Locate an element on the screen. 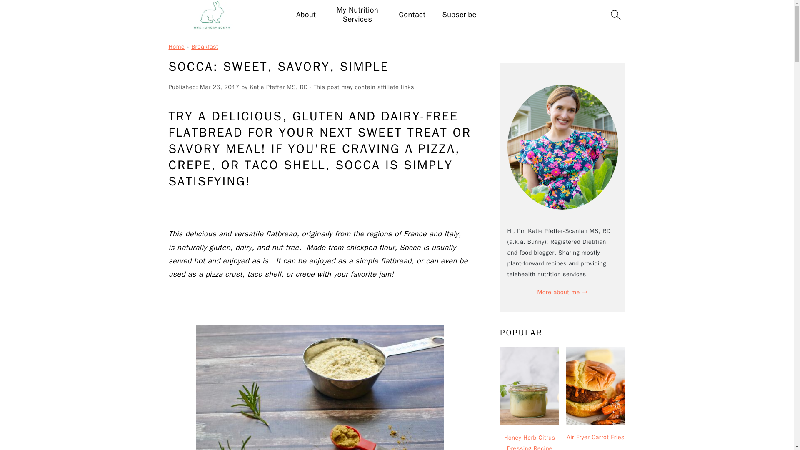  Home is located at coordinates (176, 46).